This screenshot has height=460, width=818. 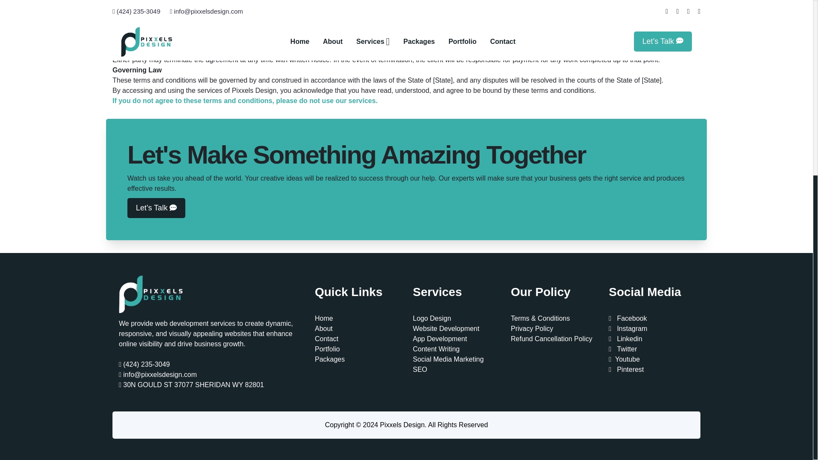 What do you see at coordinates (532, 328) in the screenshot?
I see `Privacy Policy` at bounding box center [532, 328].